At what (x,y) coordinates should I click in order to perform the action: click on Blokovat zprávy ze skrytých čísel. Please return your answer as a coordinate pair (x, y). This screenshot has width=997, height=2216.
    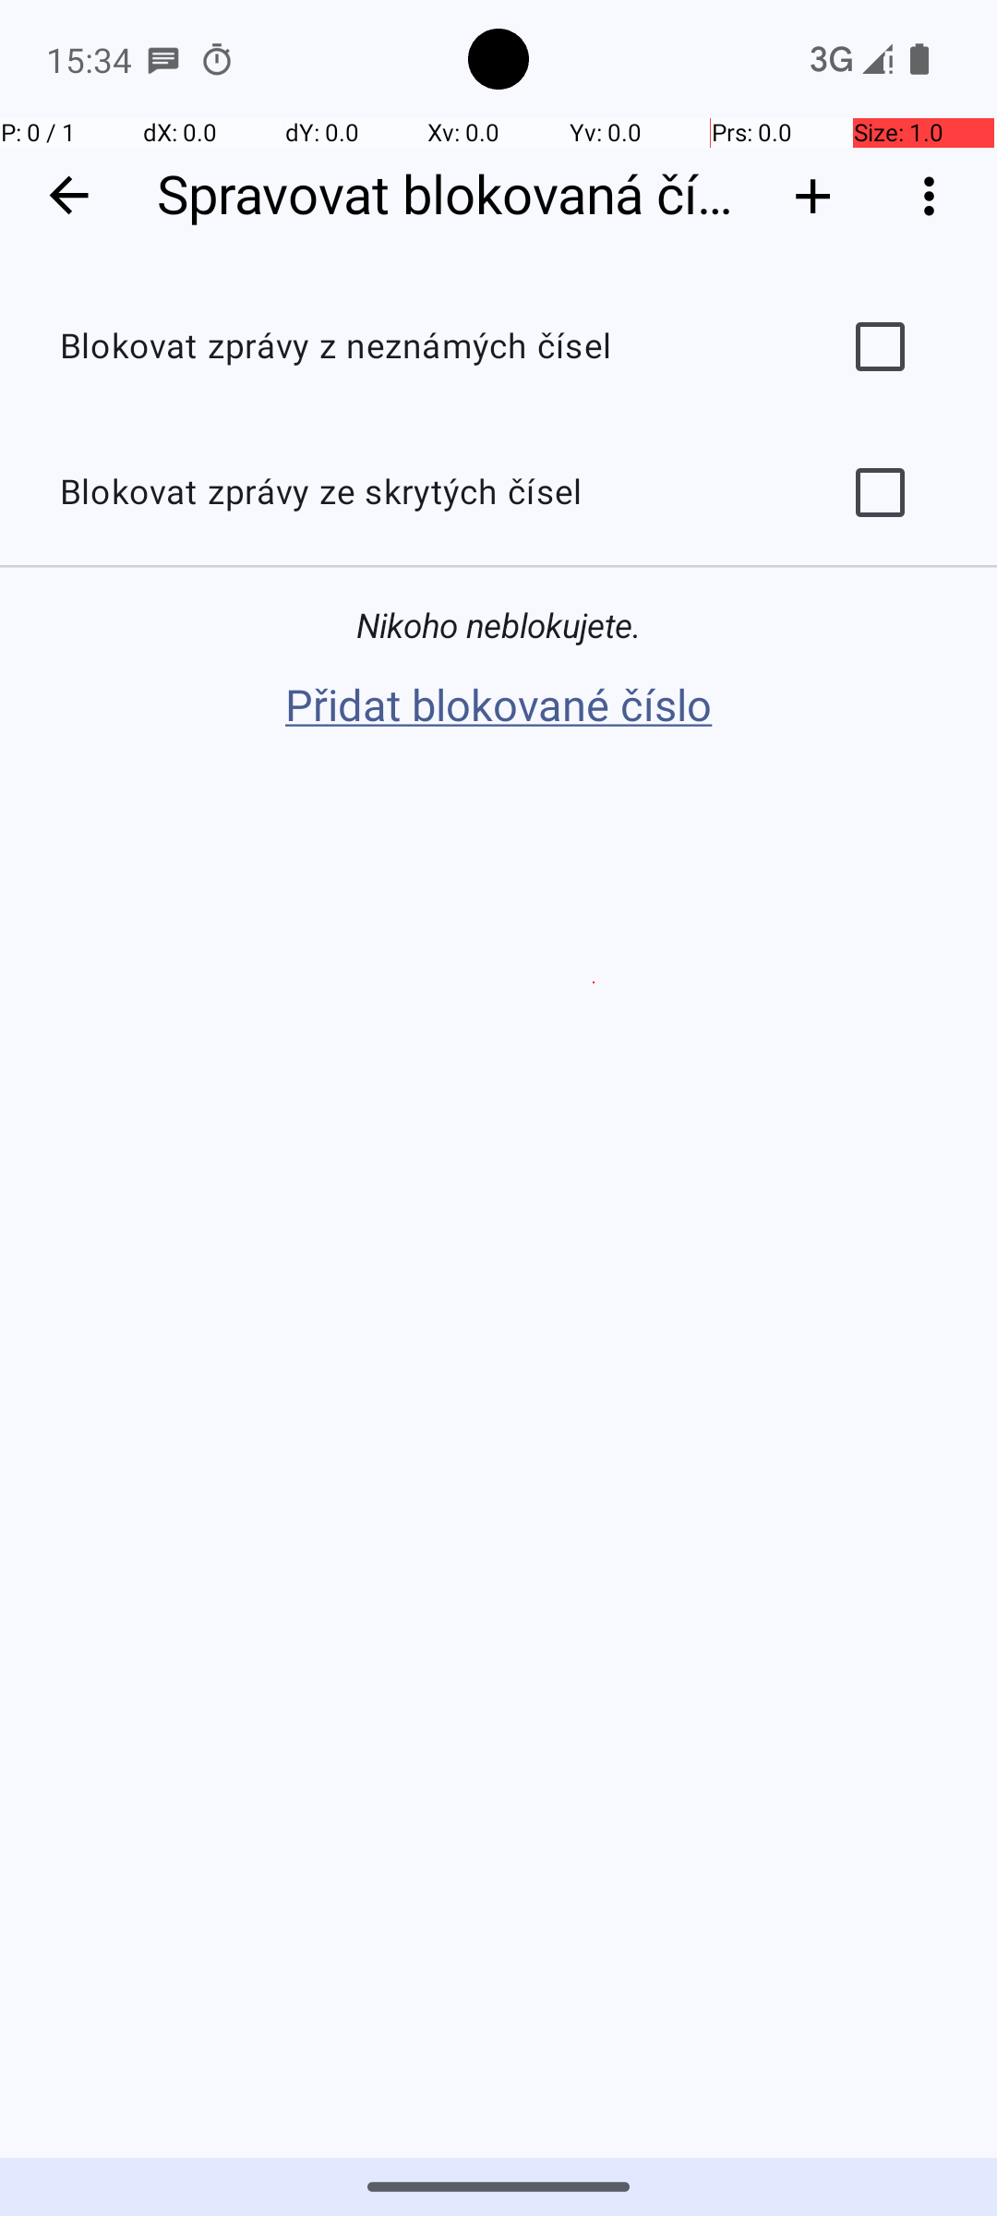
    Looking at the image, I should click on (421, 493).